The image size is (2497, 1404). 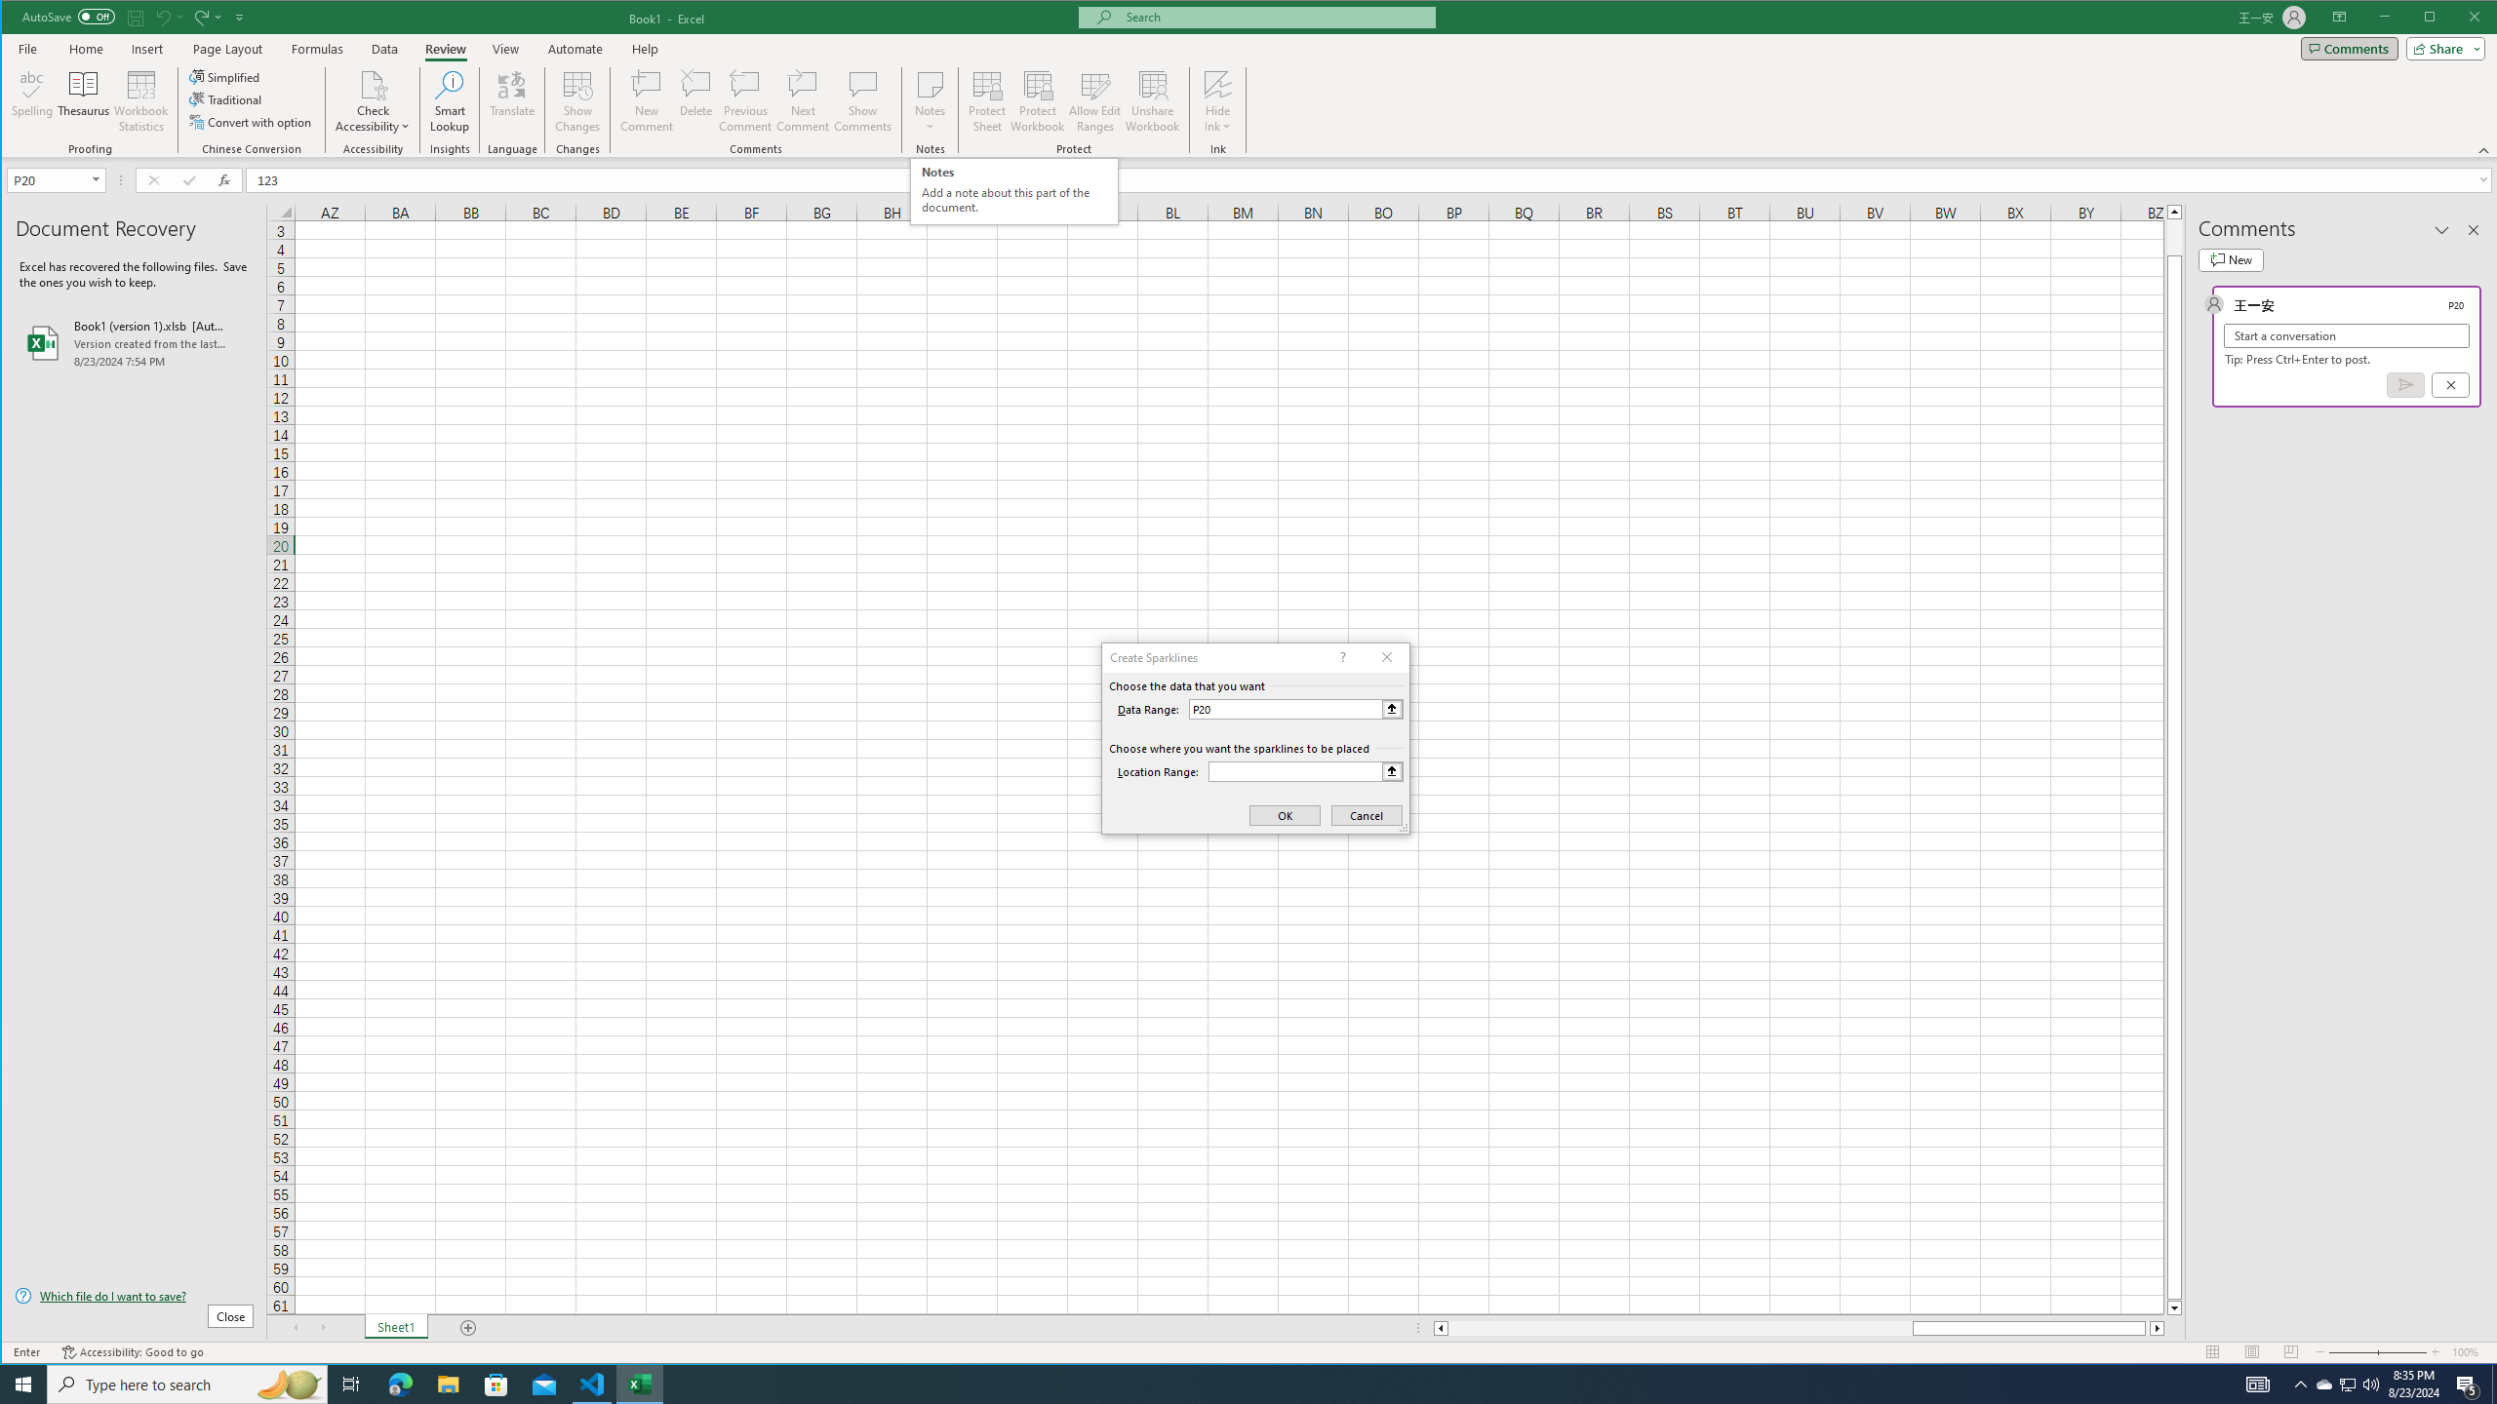 What do you see at coordinates (1217, 120) in the screenshot?
I see `Allow Edit Ranges` at bounding box center [1217, 120].